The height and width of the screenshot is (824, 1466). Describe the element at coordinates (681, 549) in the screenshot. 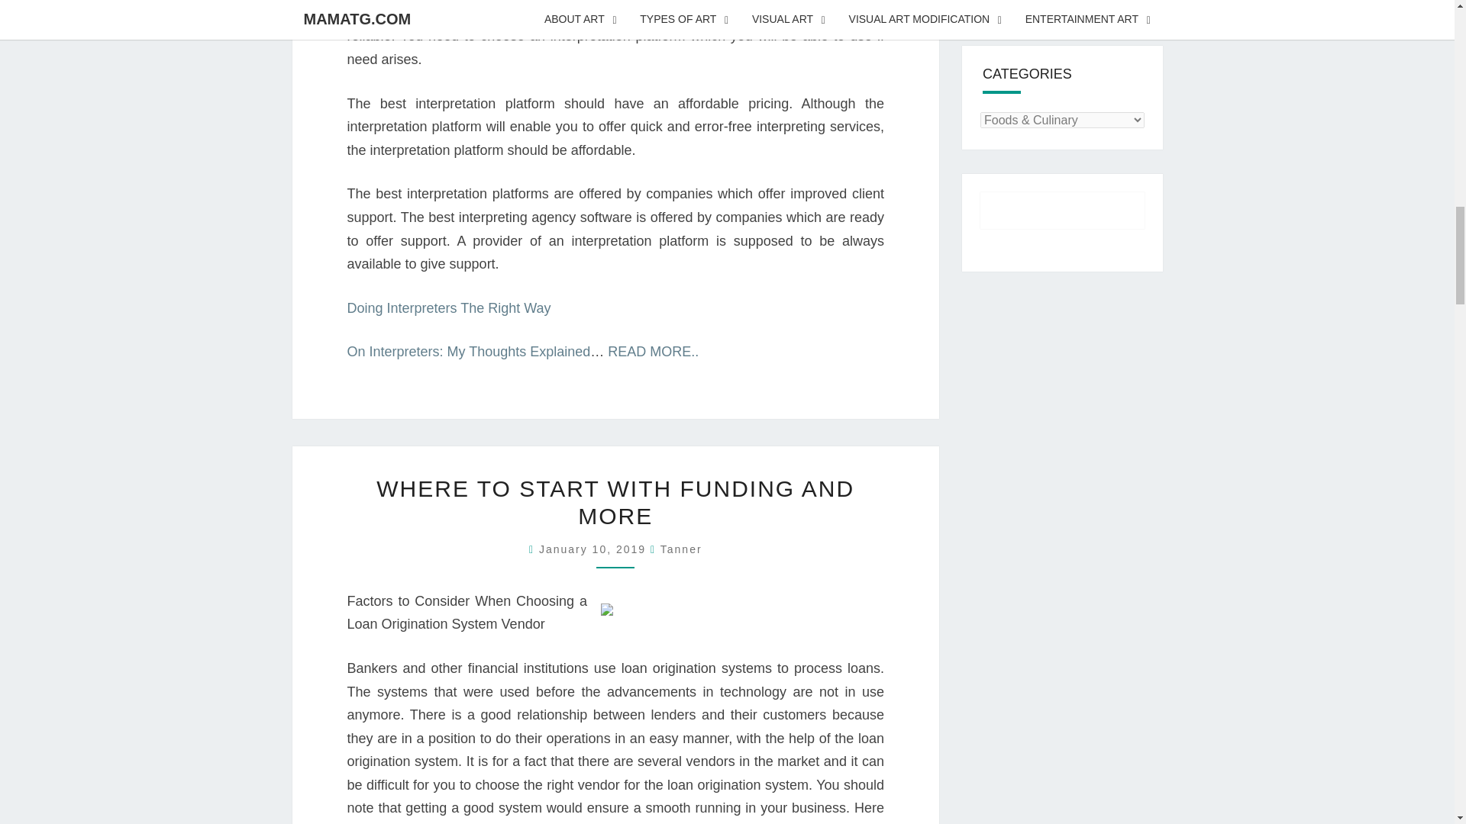

I see `View all posts by Tanner` at that location.